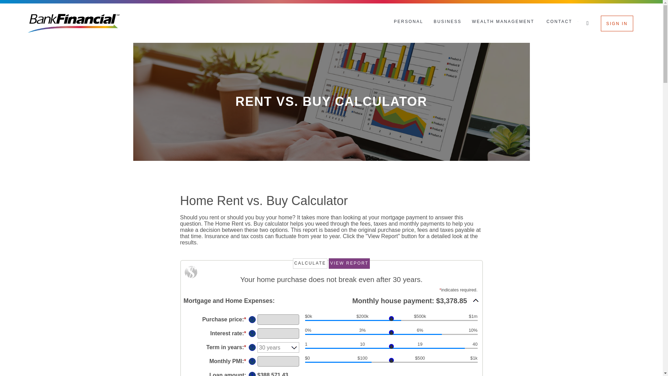  What do you see at coordinates (391, 363) in the screenshot?
I see `50` at bounding box center [391, 363].